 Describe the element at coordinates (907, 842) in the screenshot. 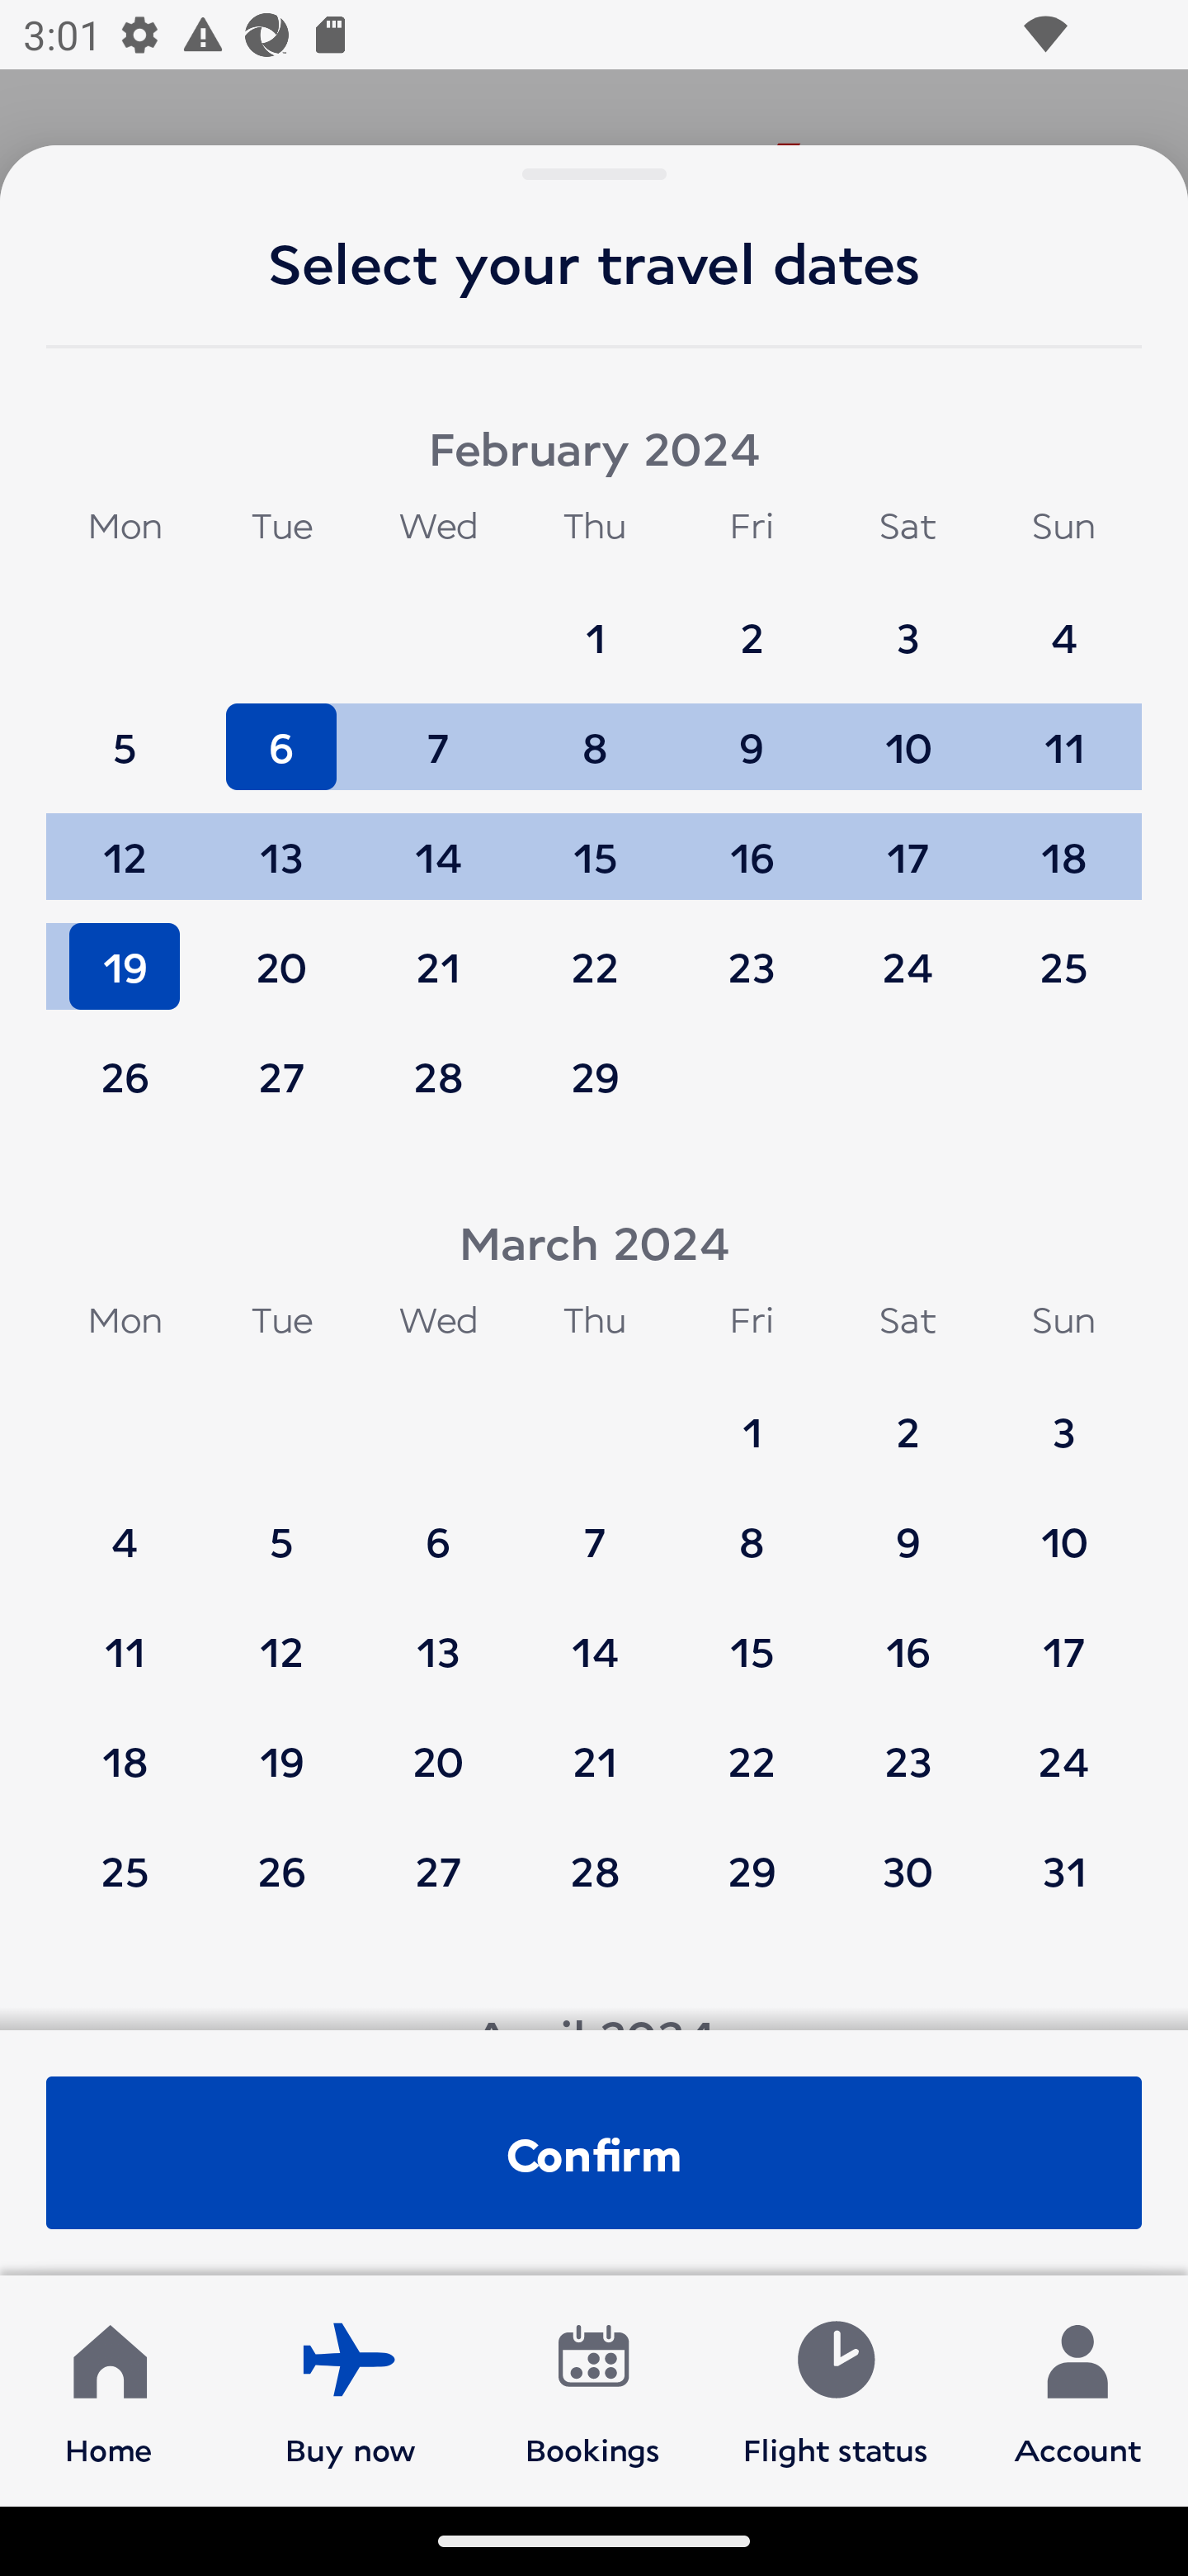

I see `17` at that location.